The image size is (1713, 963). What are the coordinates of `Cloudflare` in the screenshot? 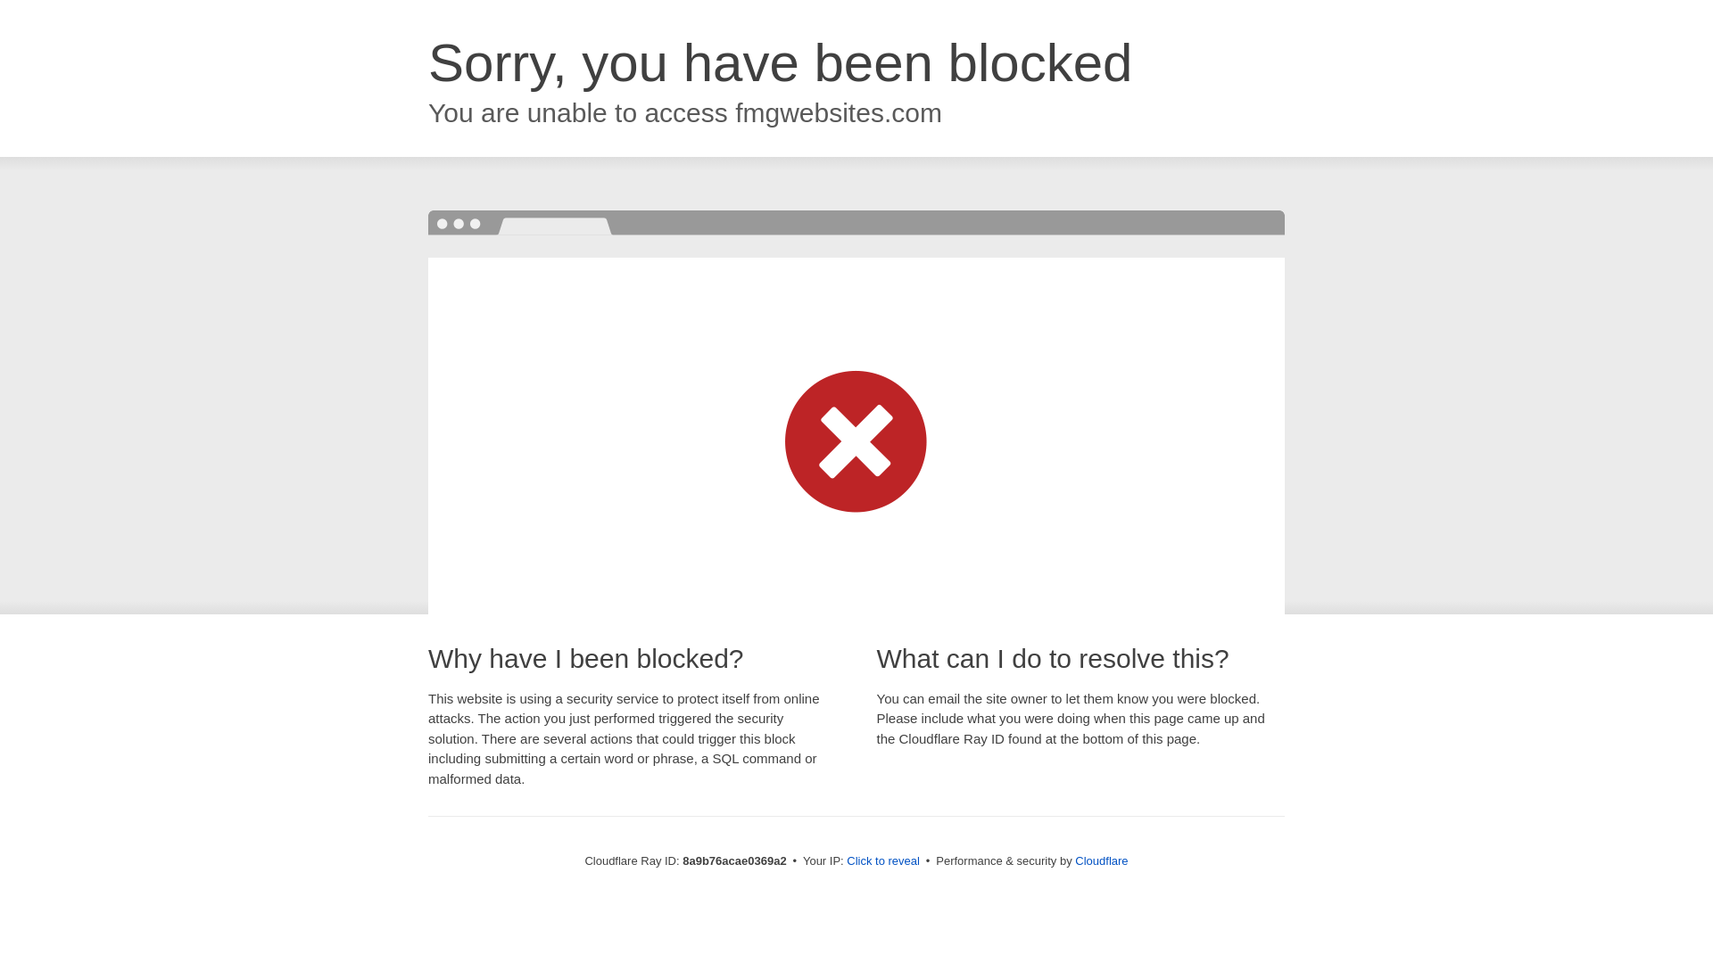 It's located at (1101, 860).